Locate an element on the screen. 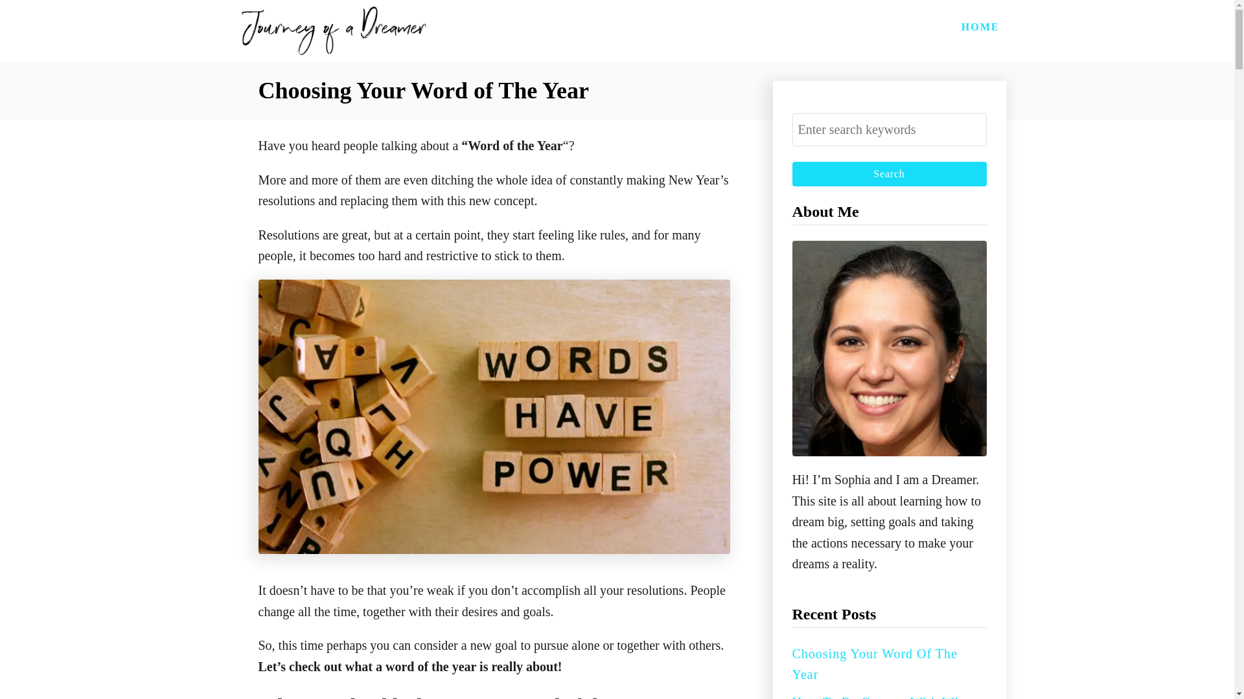 This screenshot has height=699, width=1244. Search for: is located at coordinates (889, 129).